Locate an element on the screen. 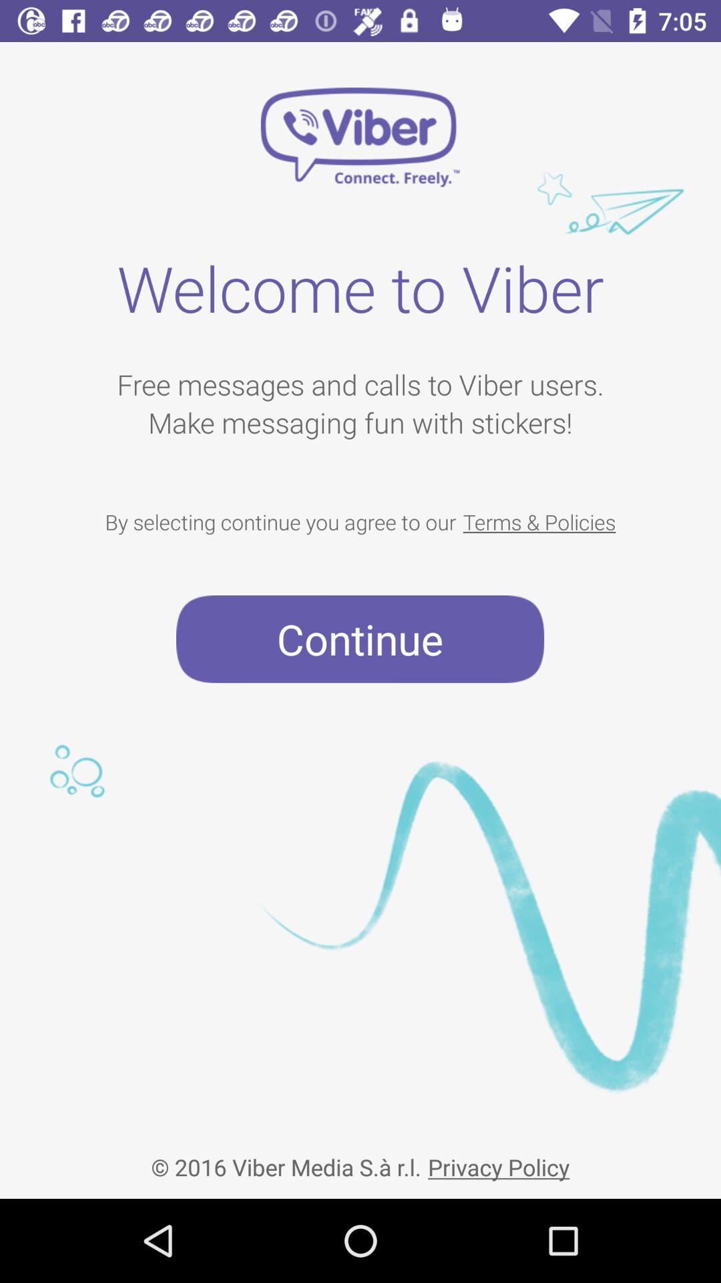 Image resolution: width=721 pixels, height=1283 pixels. jump to terms & policies item is located at coordinates (539, 521).